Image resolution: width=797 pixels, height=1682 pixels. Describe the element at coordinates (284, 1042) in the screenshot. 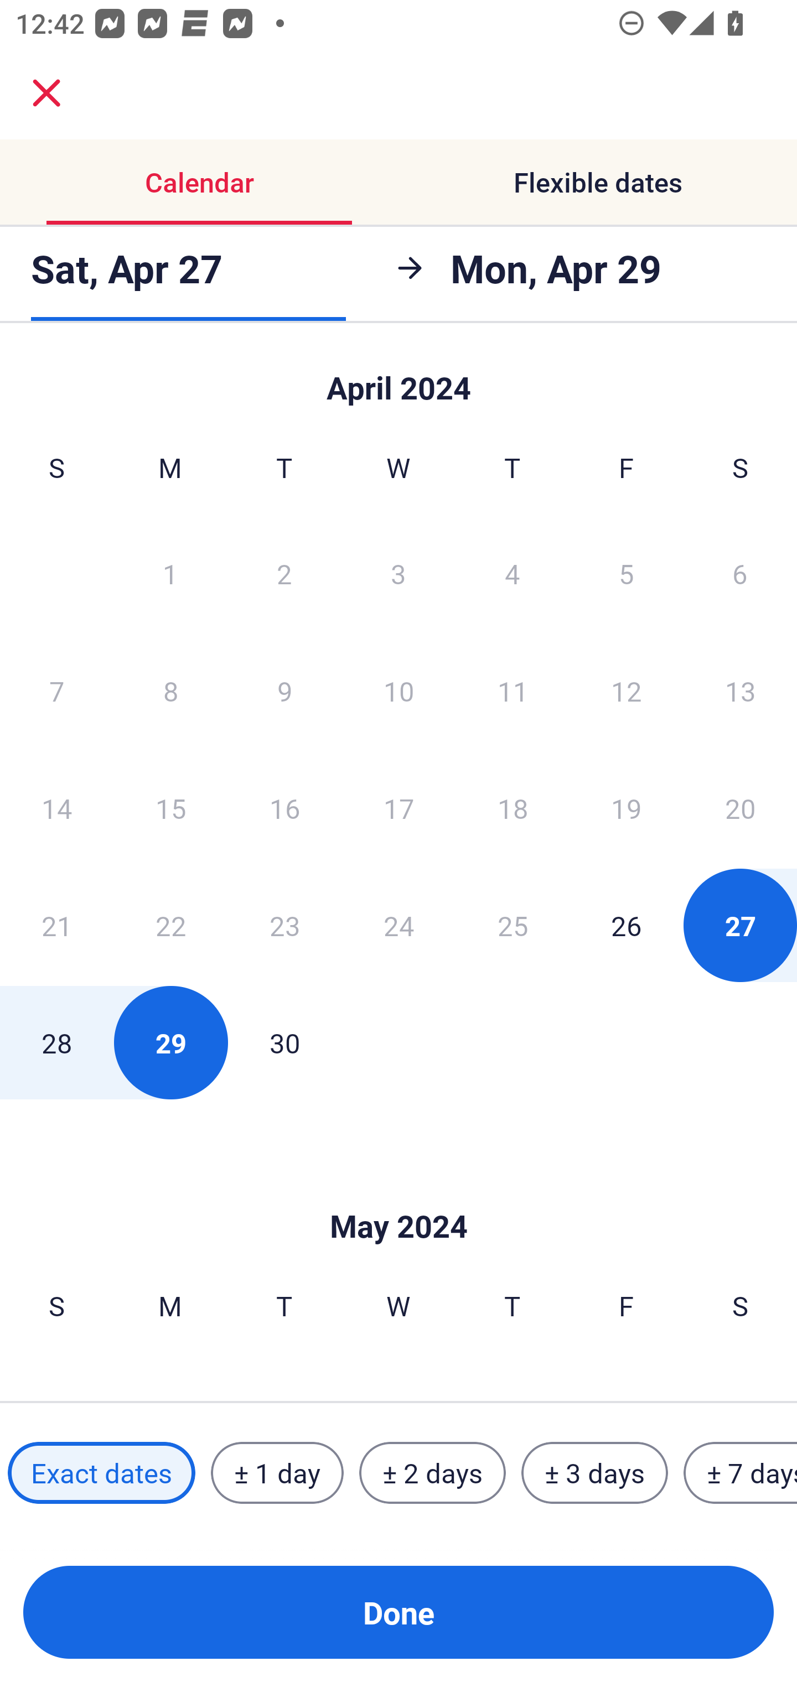

I see `30 Tuesday, April 30, 2024` at that location.